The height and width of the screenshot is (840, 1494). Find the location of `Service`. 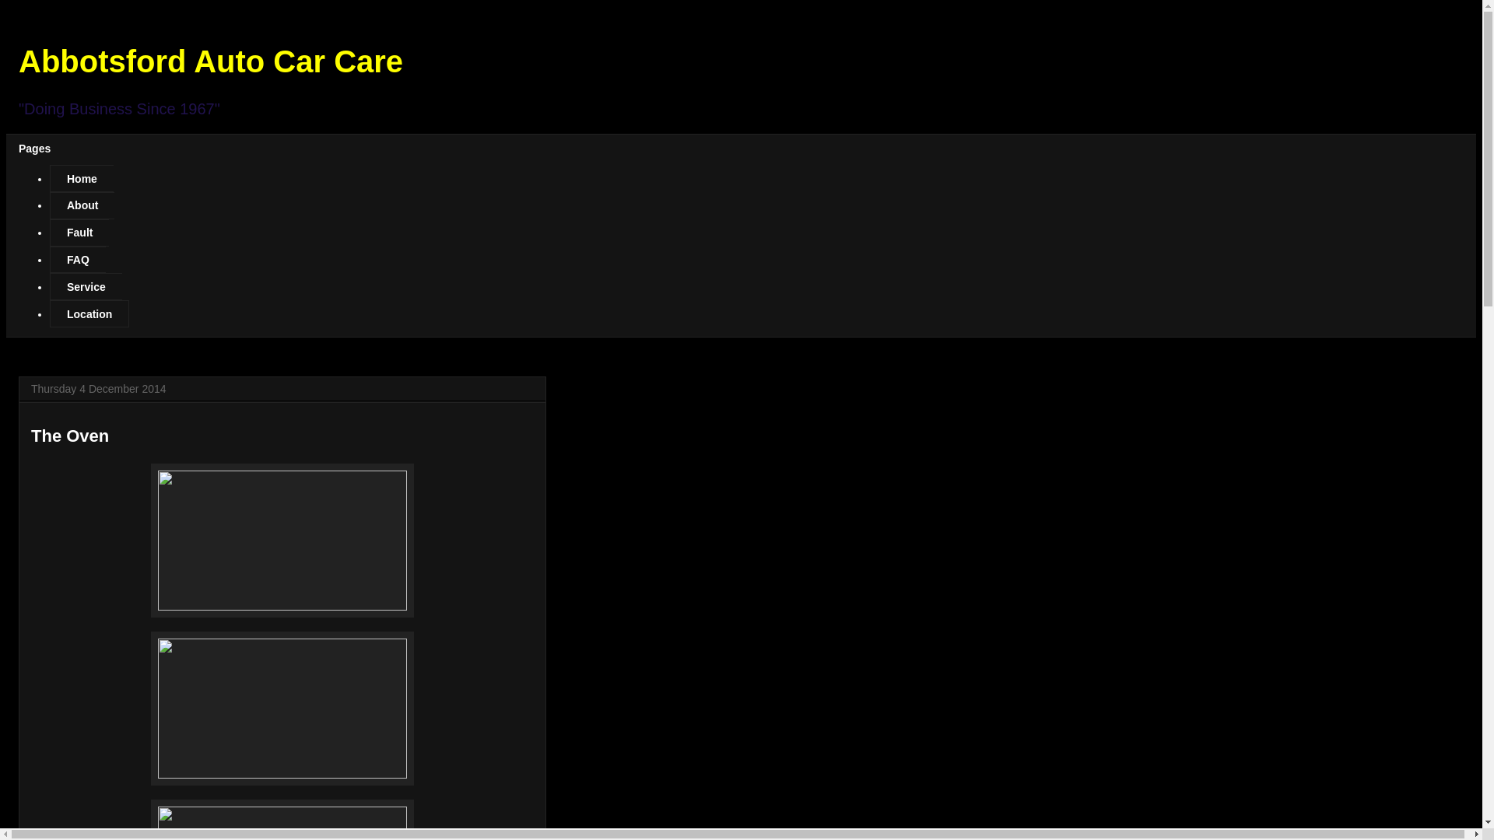

Service is located at coordinates (86, 286).